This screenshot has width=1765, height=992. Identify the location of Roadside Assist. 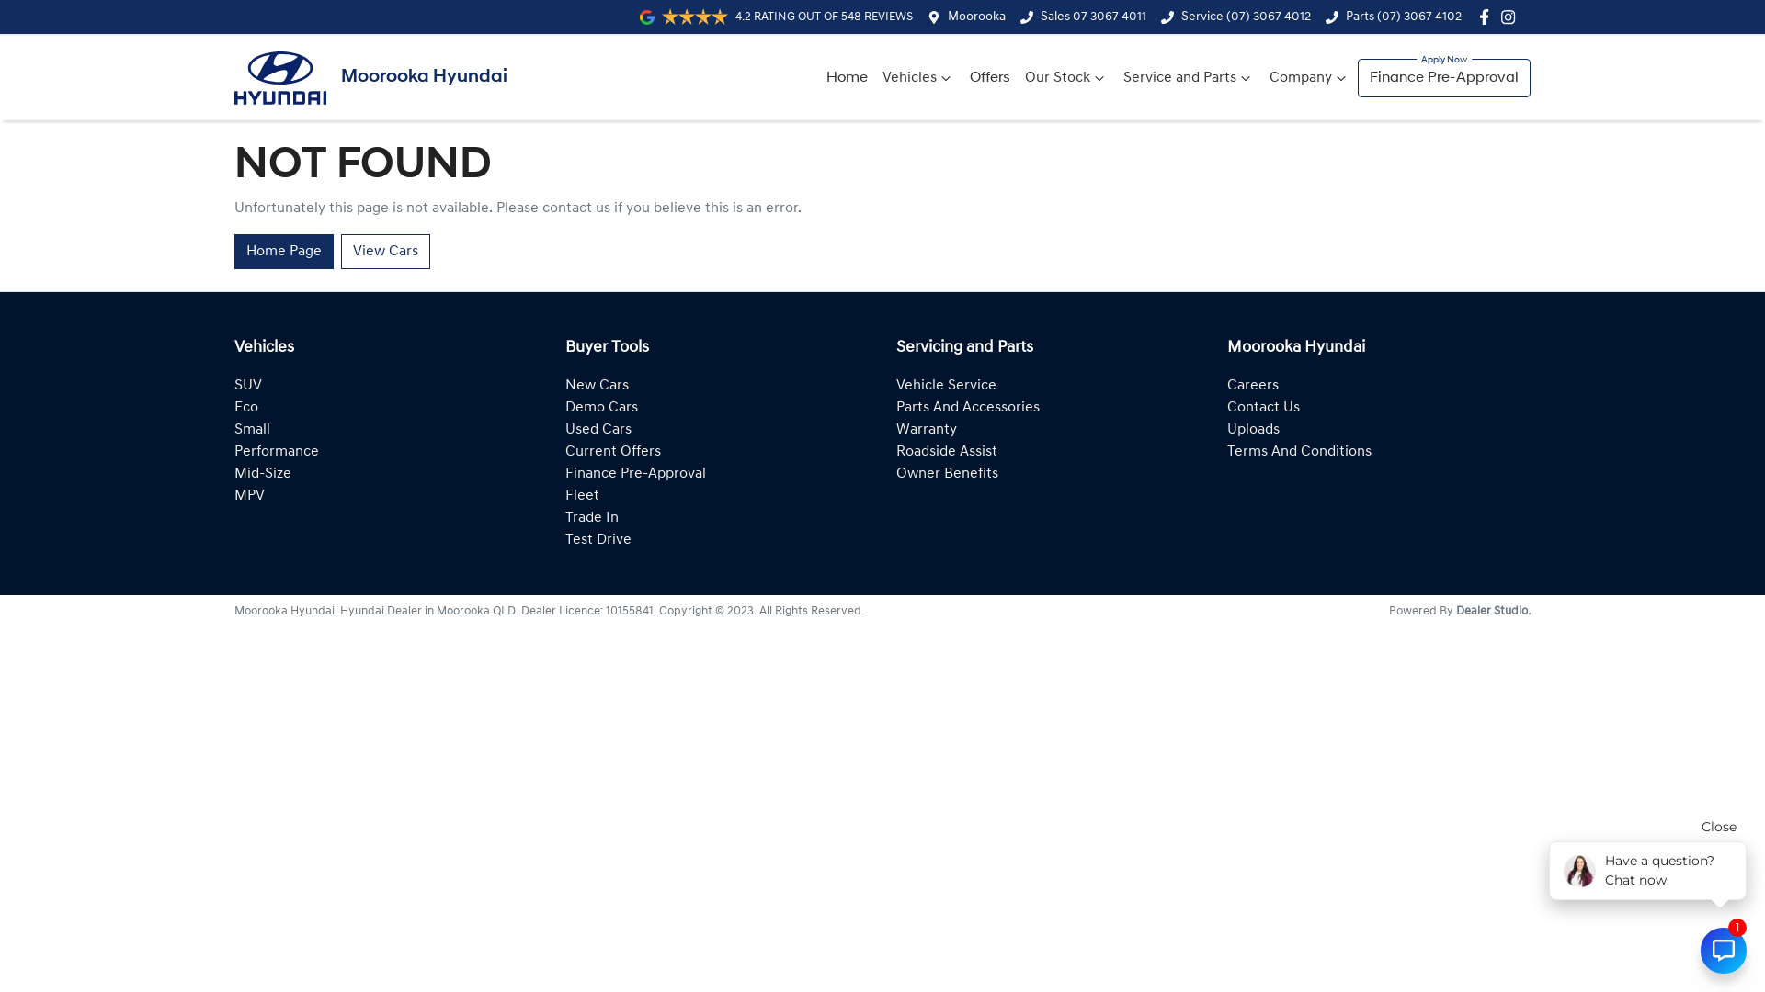
(947, 452).